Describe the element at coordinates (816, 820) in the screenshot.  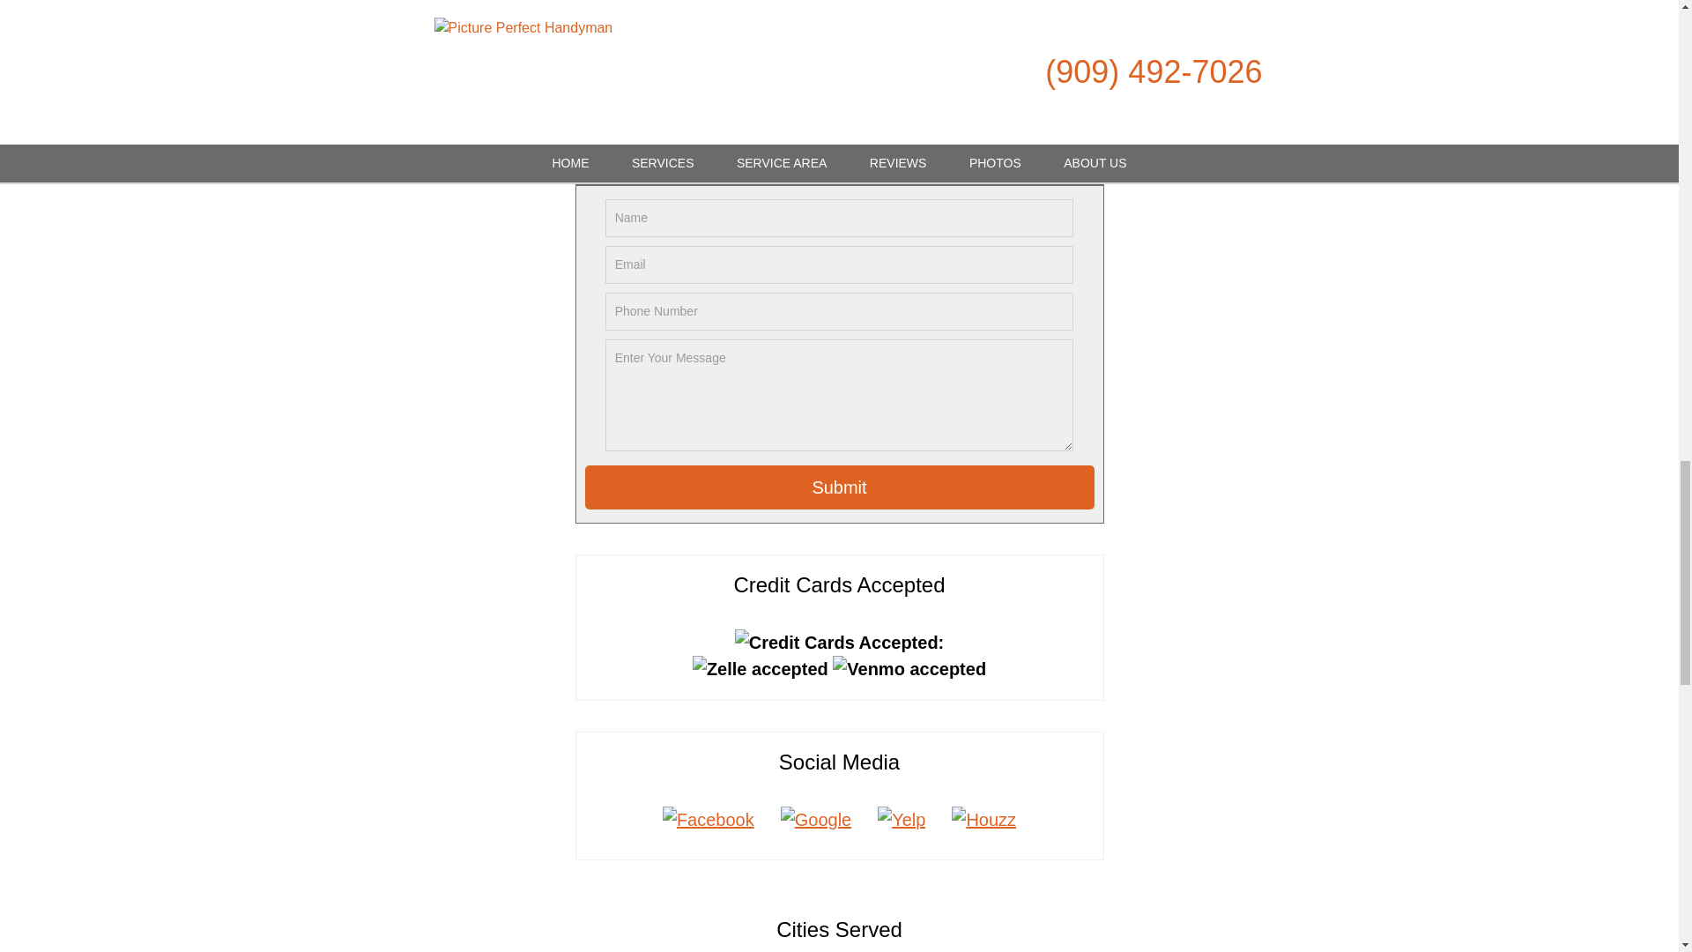
I see `Google` at that location.